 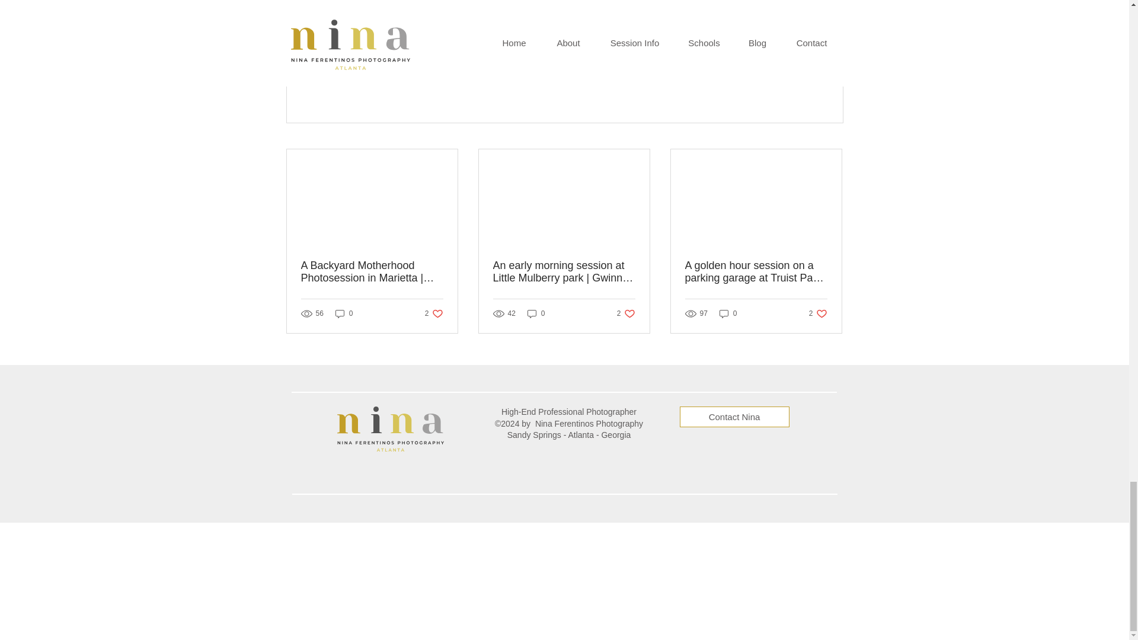 What do you see at coordinates (434, 313) in the screenshot?
I see `Celebrate Motherhood` at bounding box center [434, 313].